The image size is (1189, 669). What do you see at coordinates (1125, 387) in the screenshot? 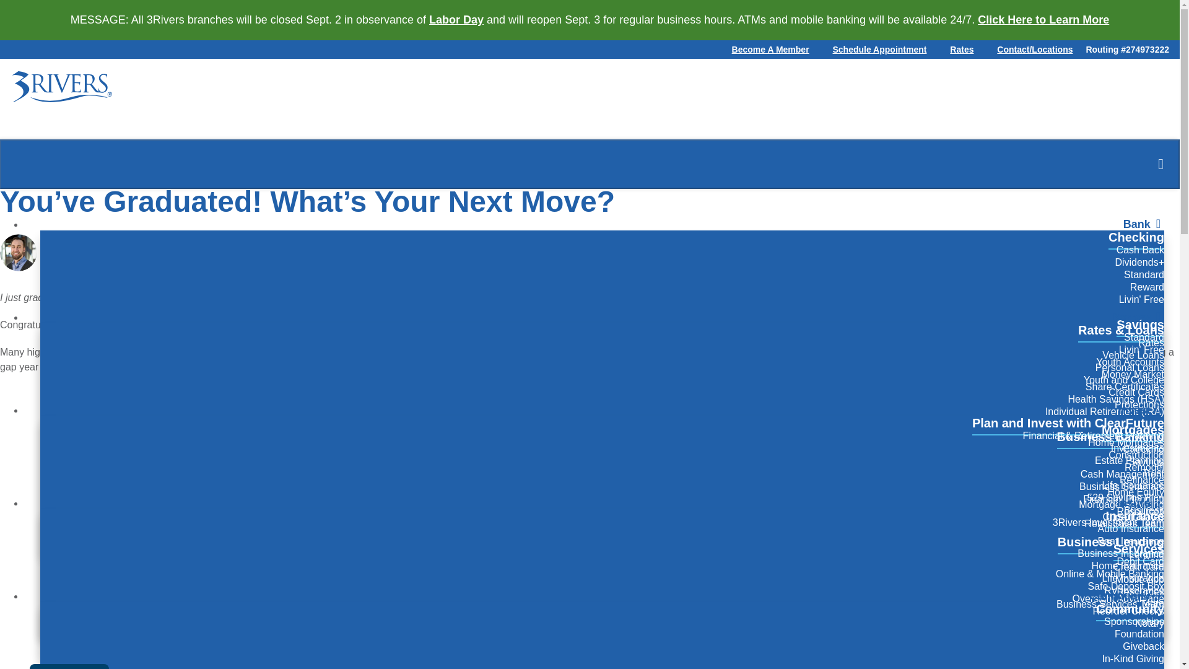
I see `Share Certificates` at bounding box center [1125, 387].